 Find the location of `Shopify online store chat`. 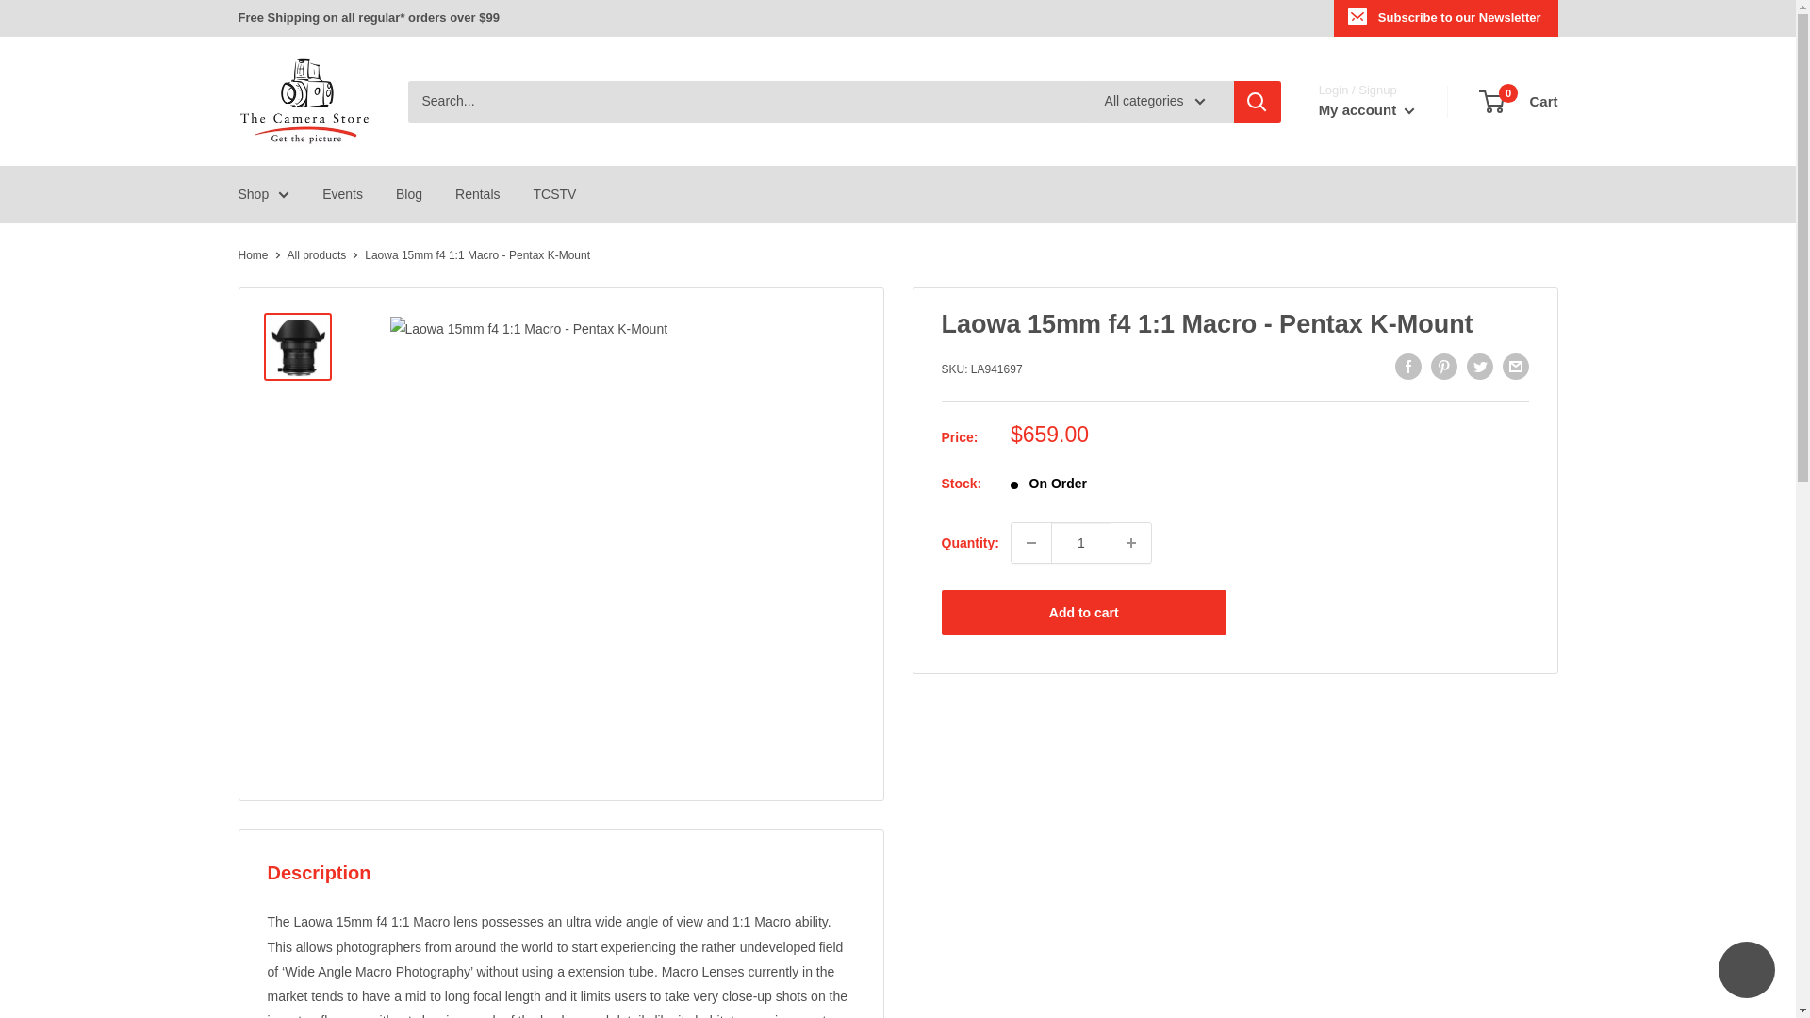

Shopify online store chat is located at coordinates (1746, 972).